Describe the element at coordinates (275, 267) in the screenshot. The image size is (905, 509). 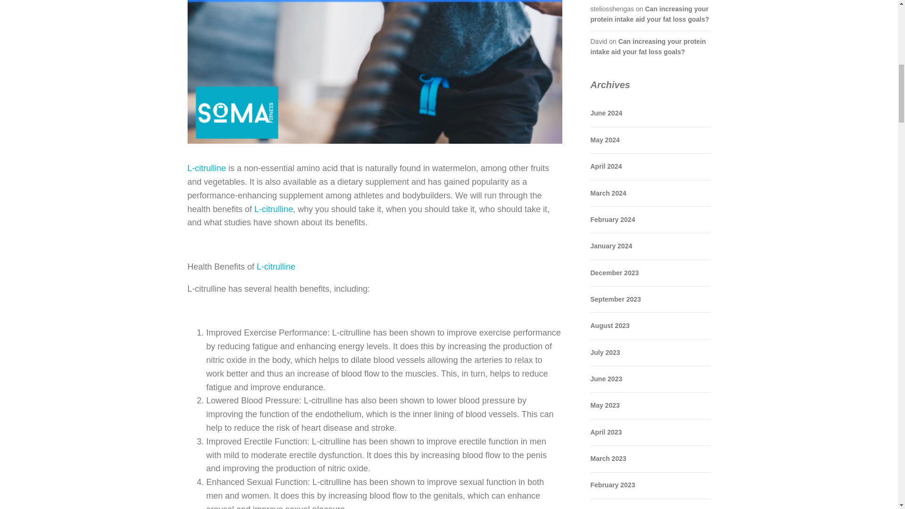
I see `L-citrulline` at that location.